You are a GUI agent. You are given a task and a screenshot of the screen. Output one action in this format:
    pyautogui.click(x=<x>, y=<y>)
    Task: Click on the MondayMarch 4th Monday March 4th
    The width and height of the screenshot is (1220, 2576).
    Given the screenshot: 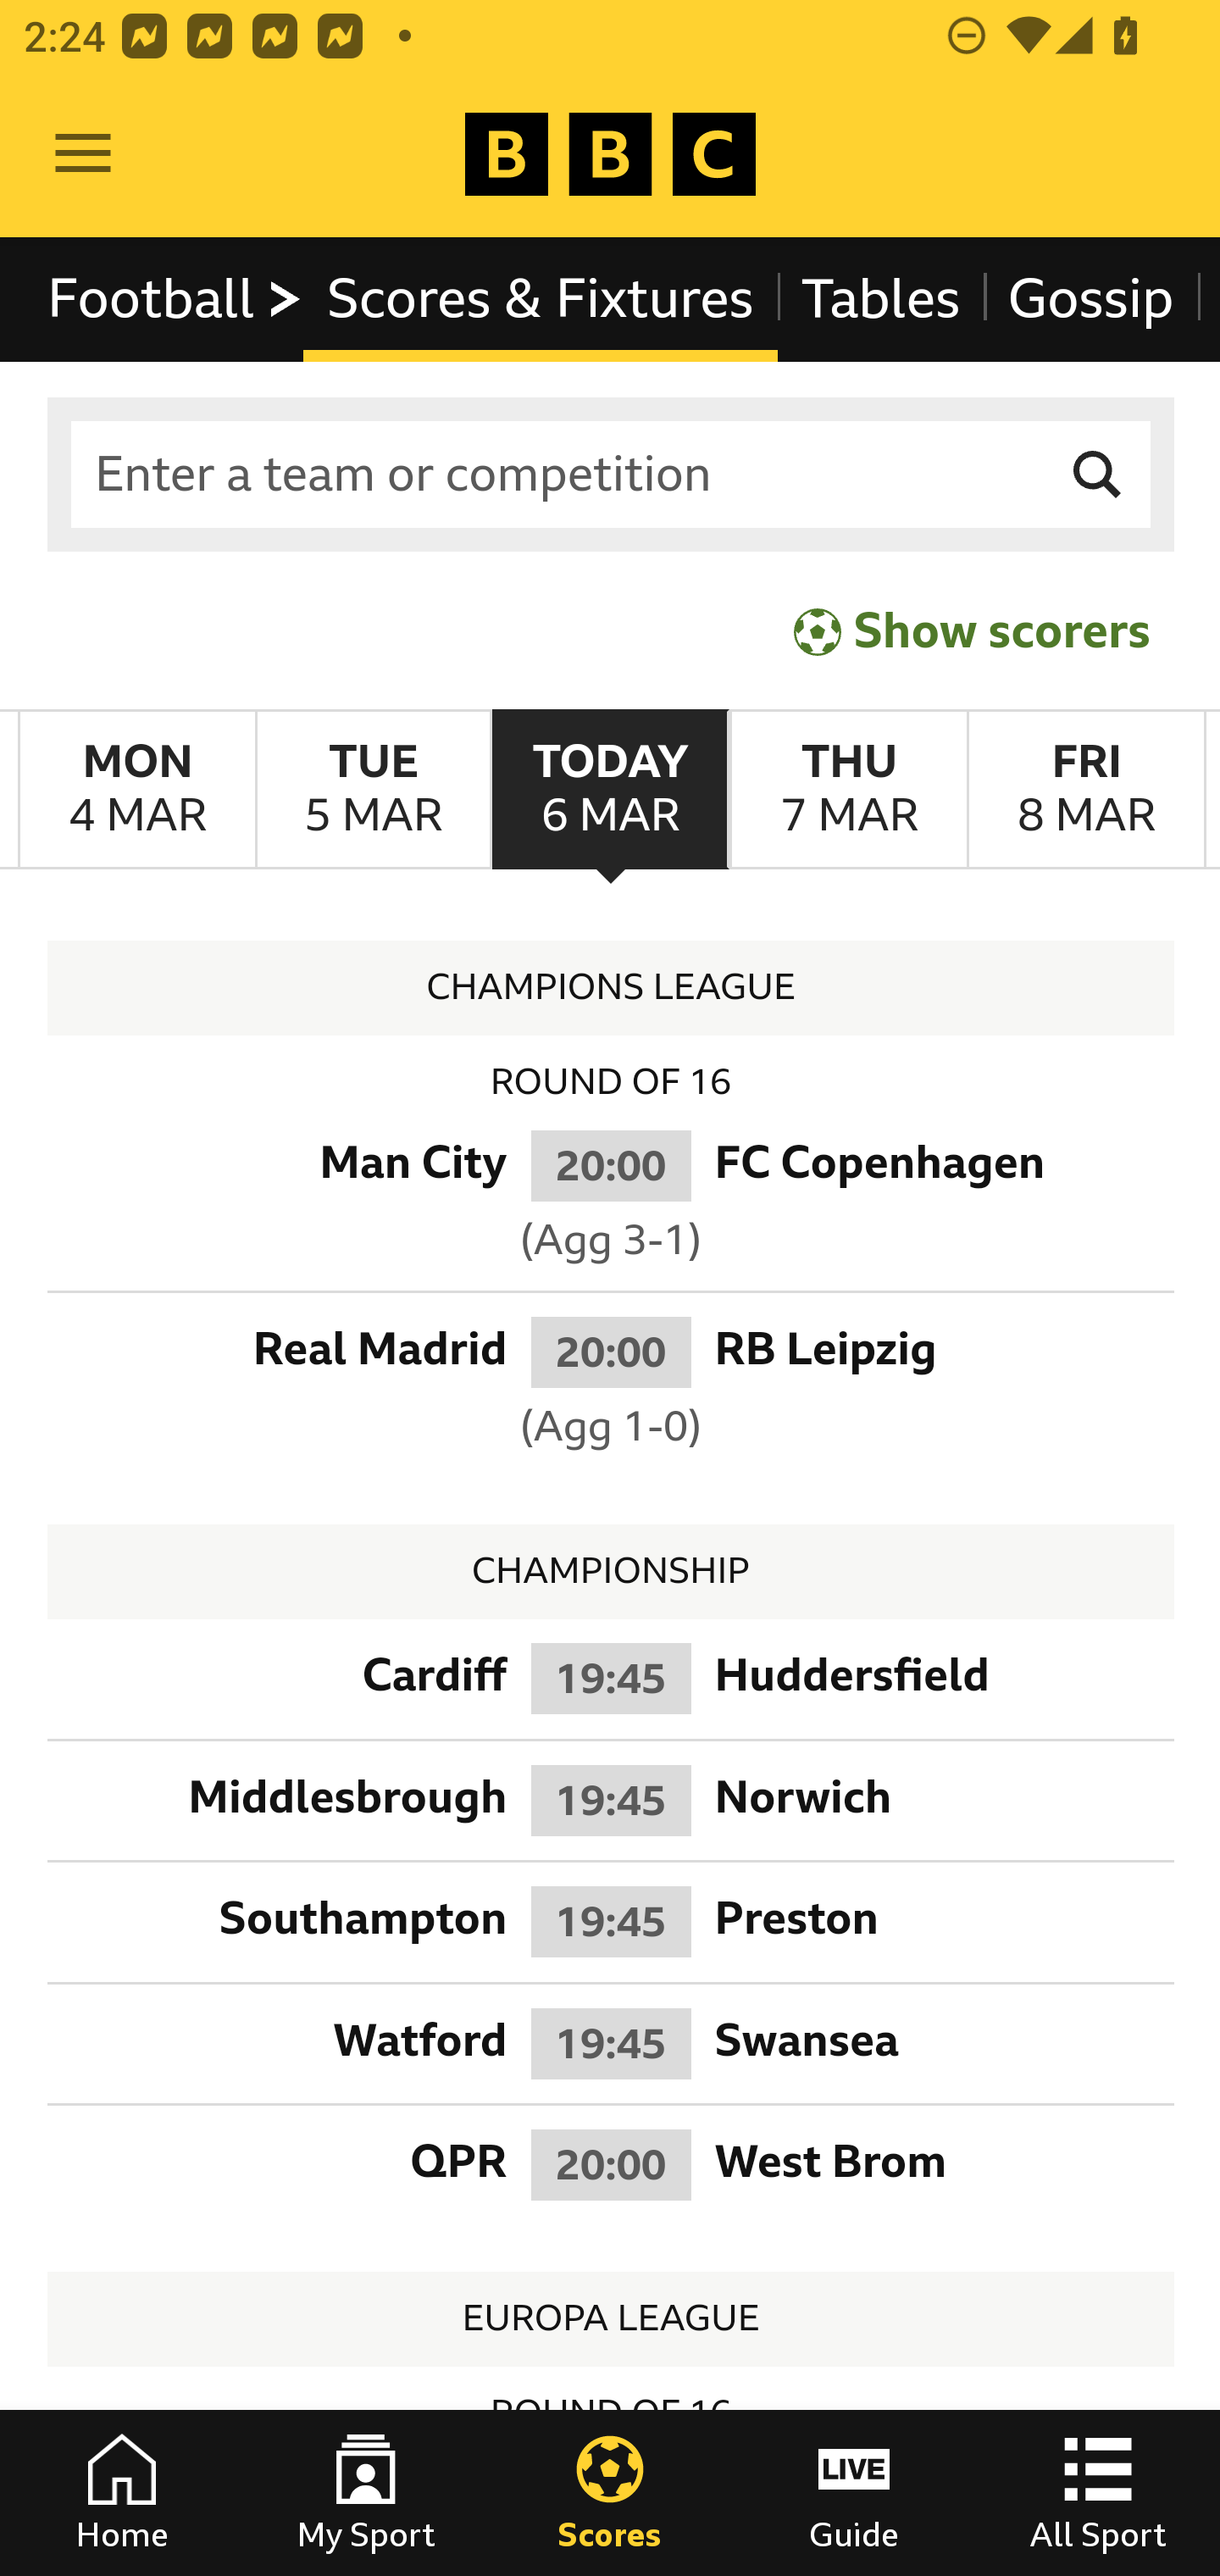 What is the action you would take?
    pyautogui.click(x=137, y=790)
    